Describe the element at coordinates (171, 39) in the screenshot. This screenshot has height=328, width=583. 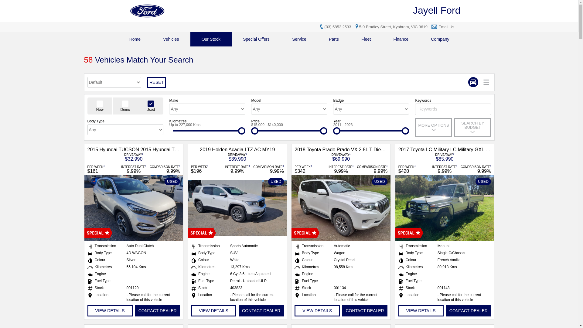
I see `Vehicles` at that location.